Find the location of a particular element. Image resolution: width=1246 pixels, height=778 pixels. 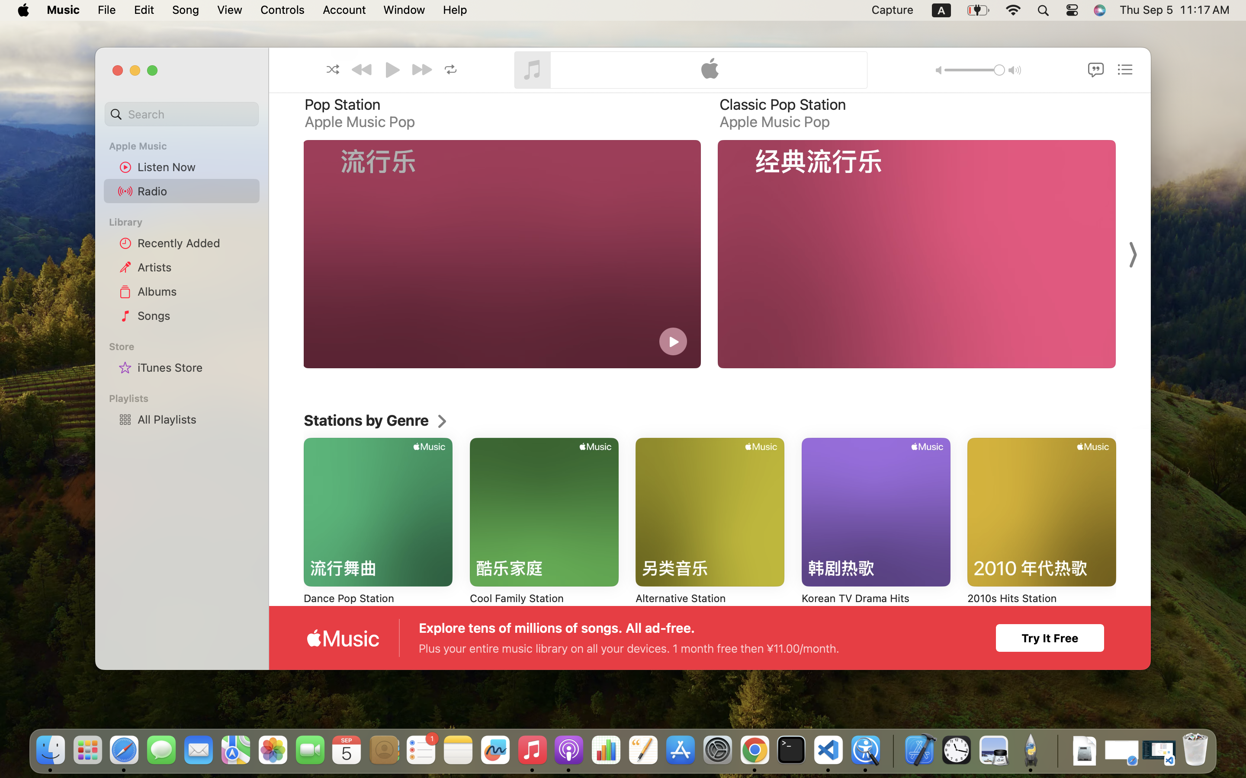

Recently Added is located at coordinates (195, 243).